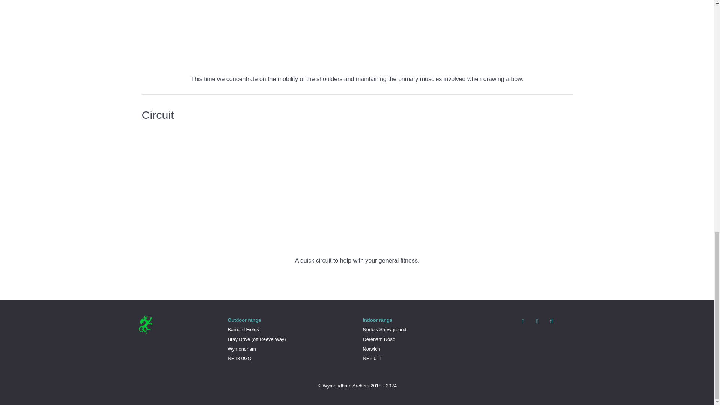  What do you see at coordinates (551, 321) in the screenshot?
I see `Search` at bounding box center [551, 321].